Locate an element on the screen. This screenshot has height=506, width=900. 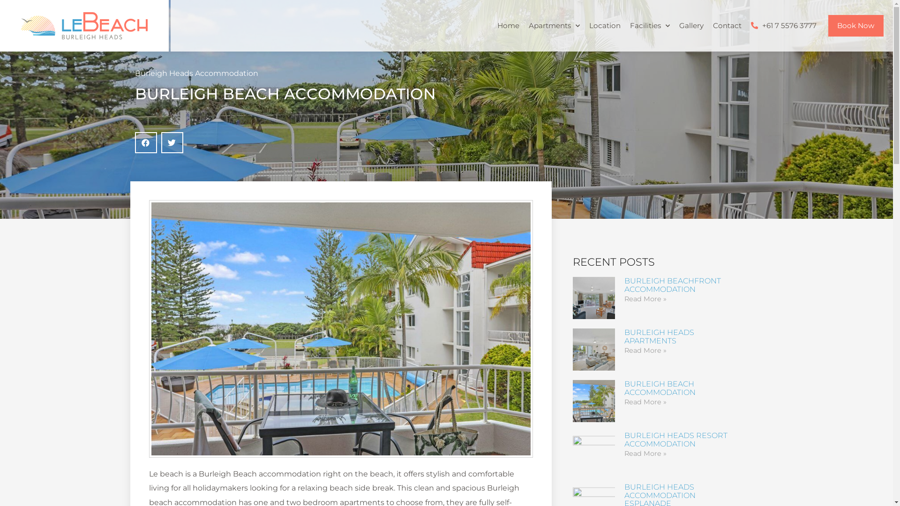
Gallery is located at coordinates (691, 26).